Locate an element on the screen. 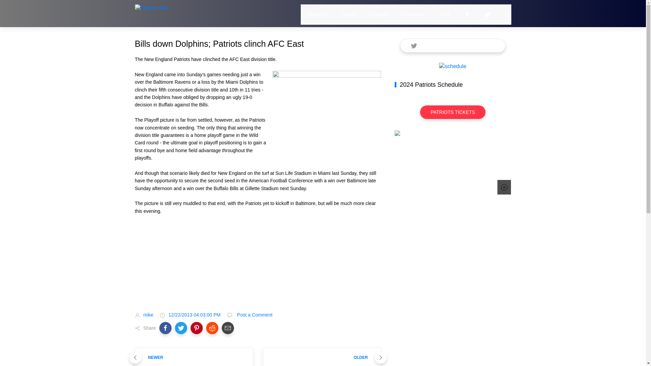  Columnists is located at coordinates (413, 14).